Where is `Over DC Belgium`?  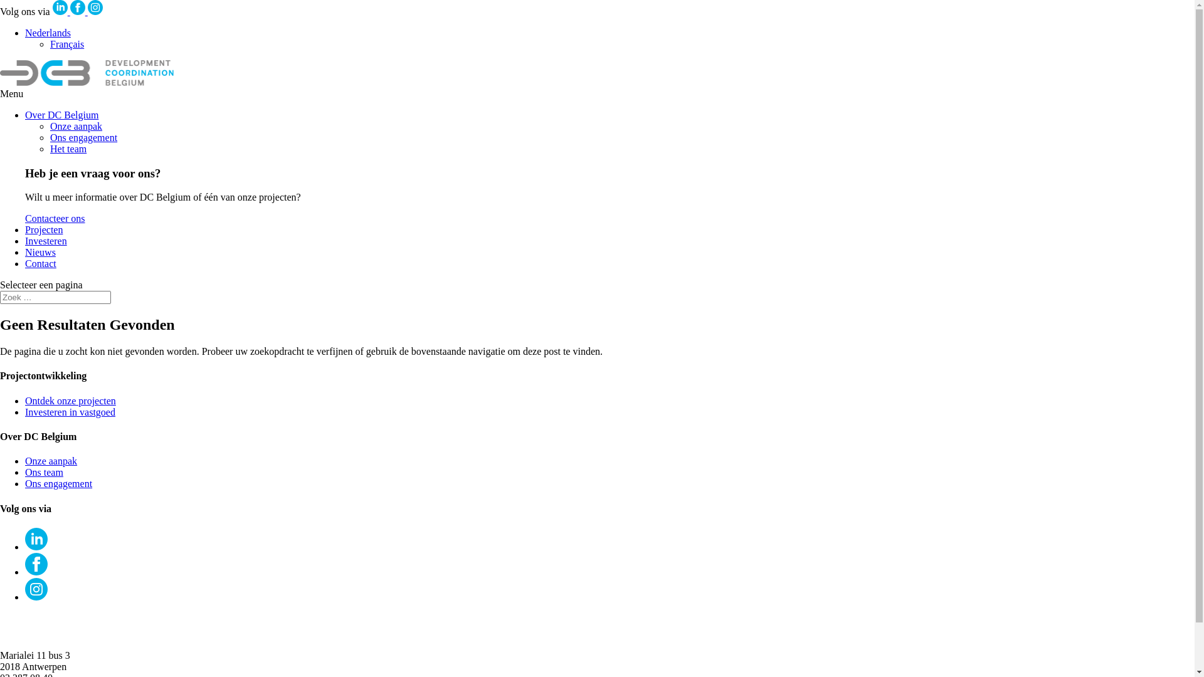 Over DC Belgium is located at coordinates (61, 115).